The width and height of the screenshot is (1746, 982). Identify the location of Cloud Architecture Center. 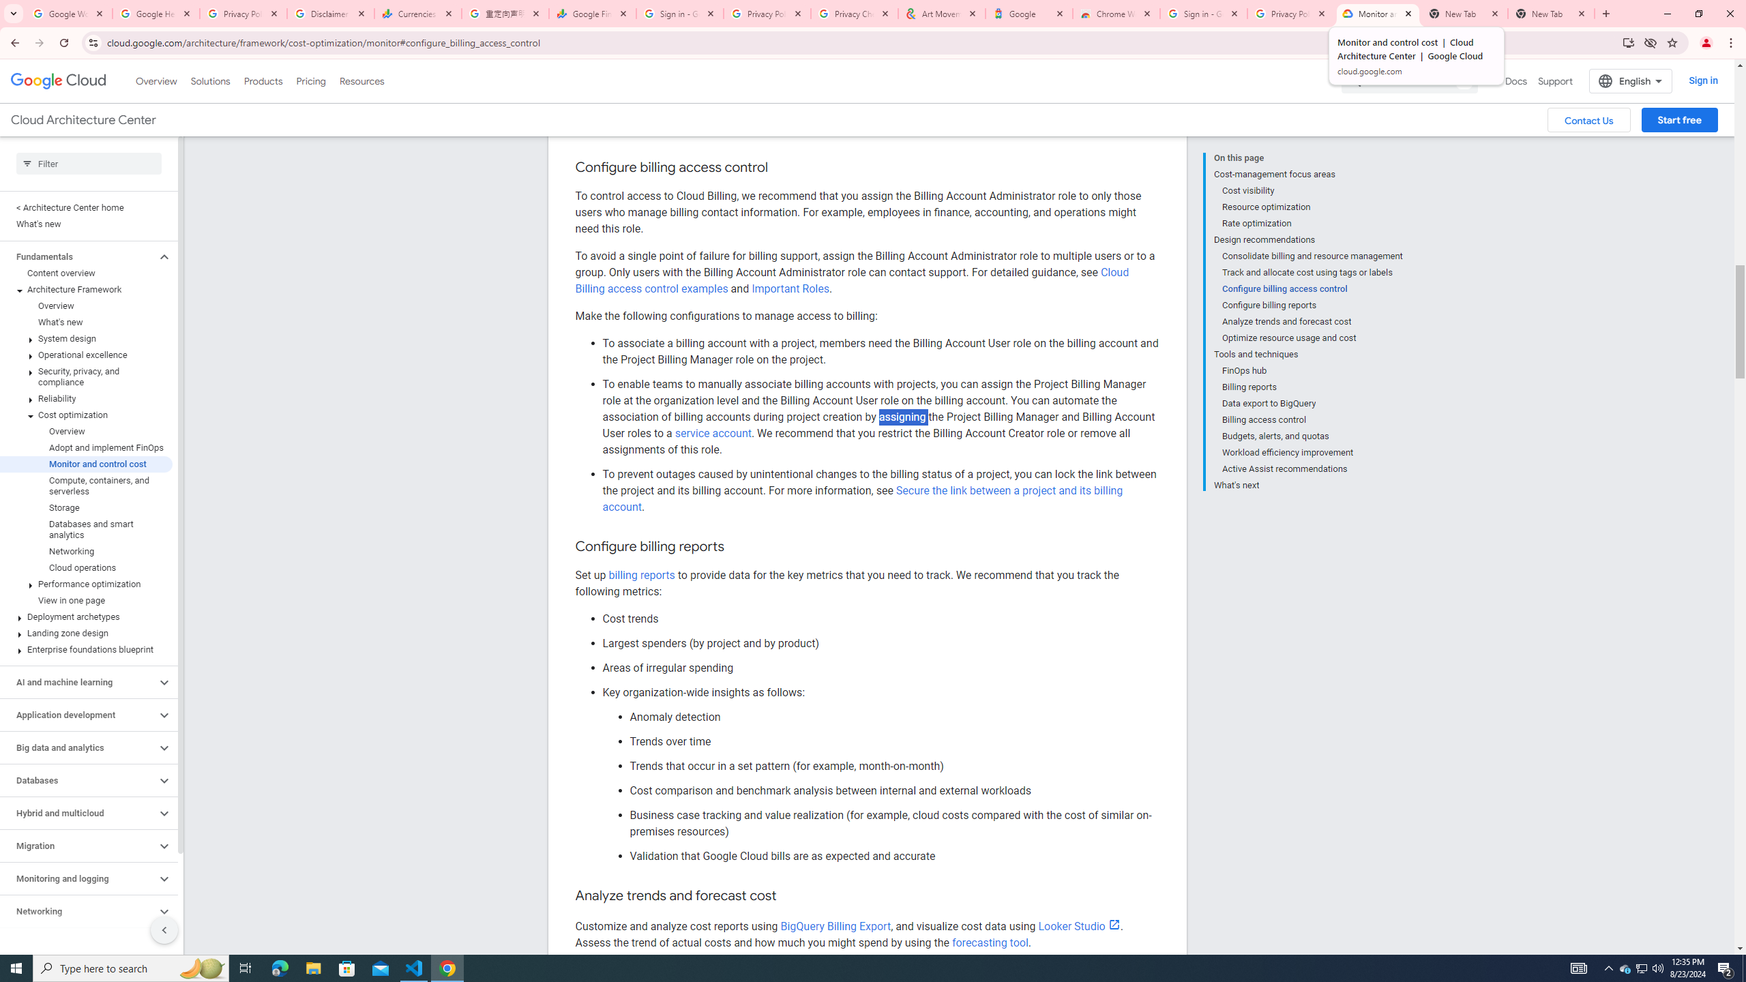
(83, 120).